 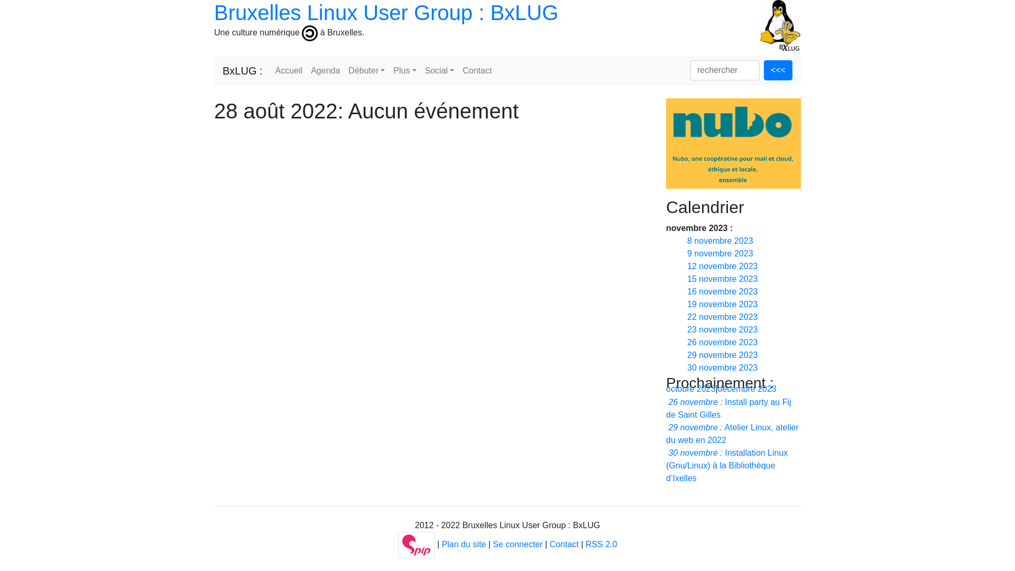 What do you see at coordinates (386, 13) in the screenshot?
I see `Bruxelles Linux User Group : BxLUG` at bounding box center [386, 13].